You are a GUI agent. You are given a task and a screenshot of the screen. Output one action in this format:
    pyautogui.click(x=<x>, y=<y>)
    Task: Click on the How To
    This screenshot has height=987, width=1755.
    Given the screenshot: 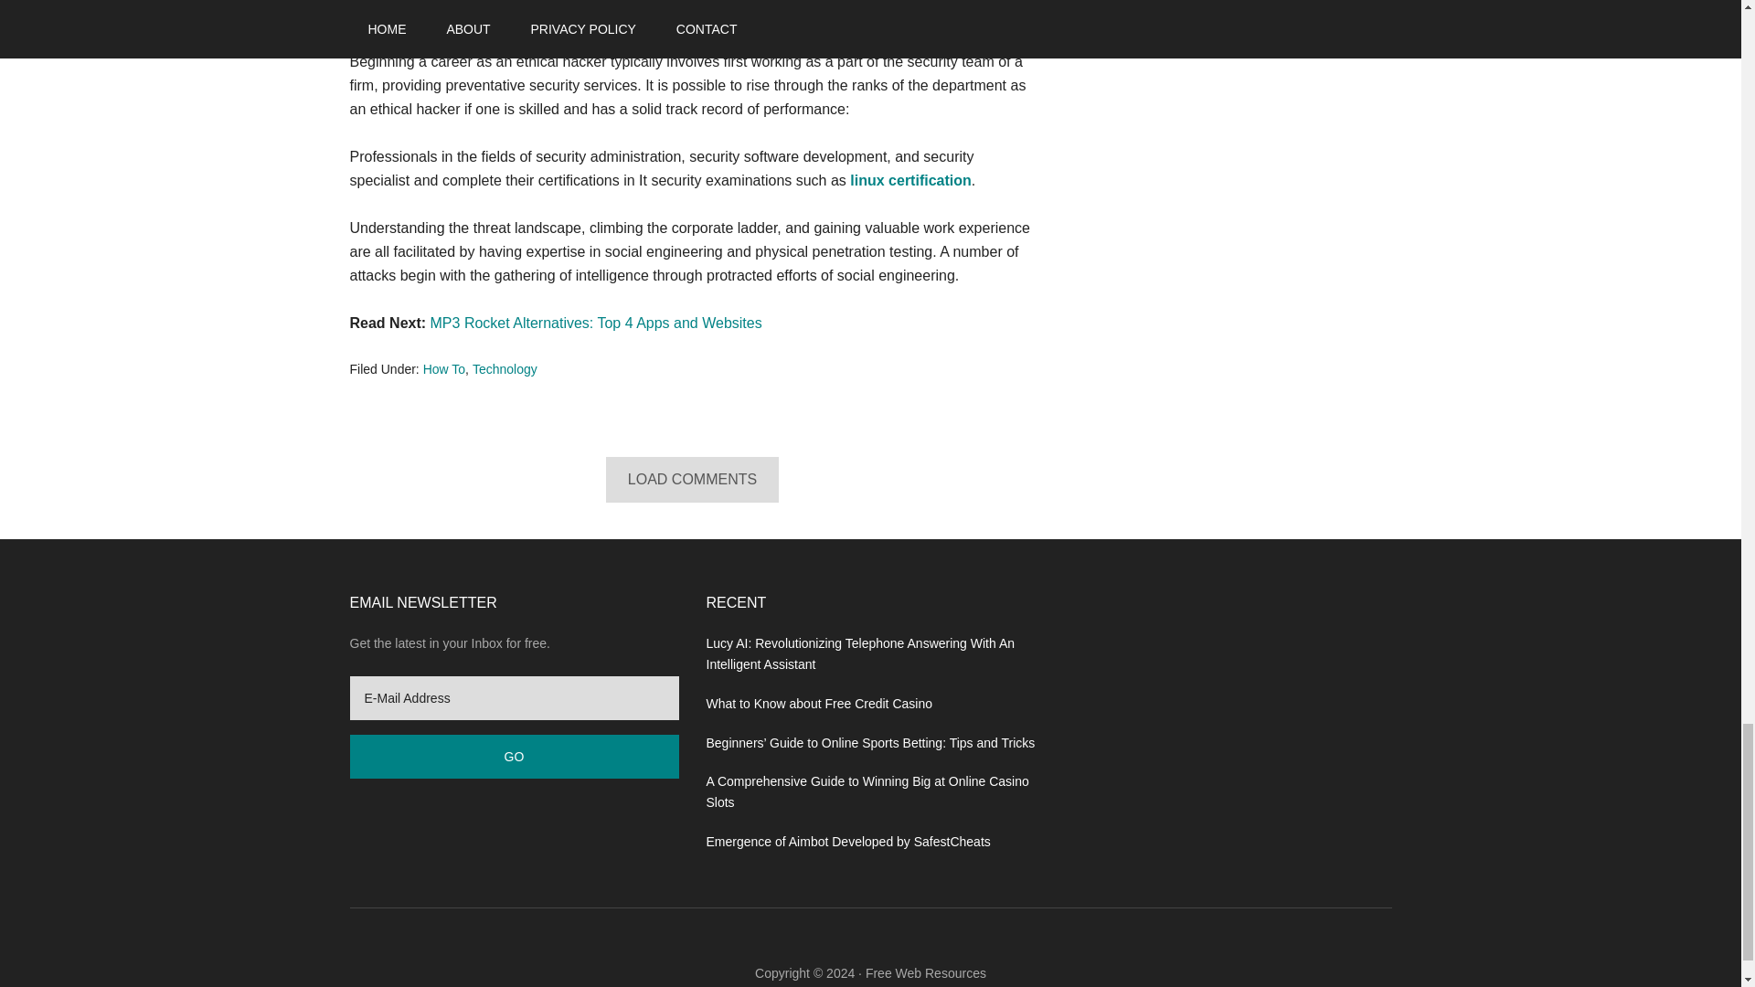 What is the action you would take?
    pyautogui.click(x=443, y=369)
    